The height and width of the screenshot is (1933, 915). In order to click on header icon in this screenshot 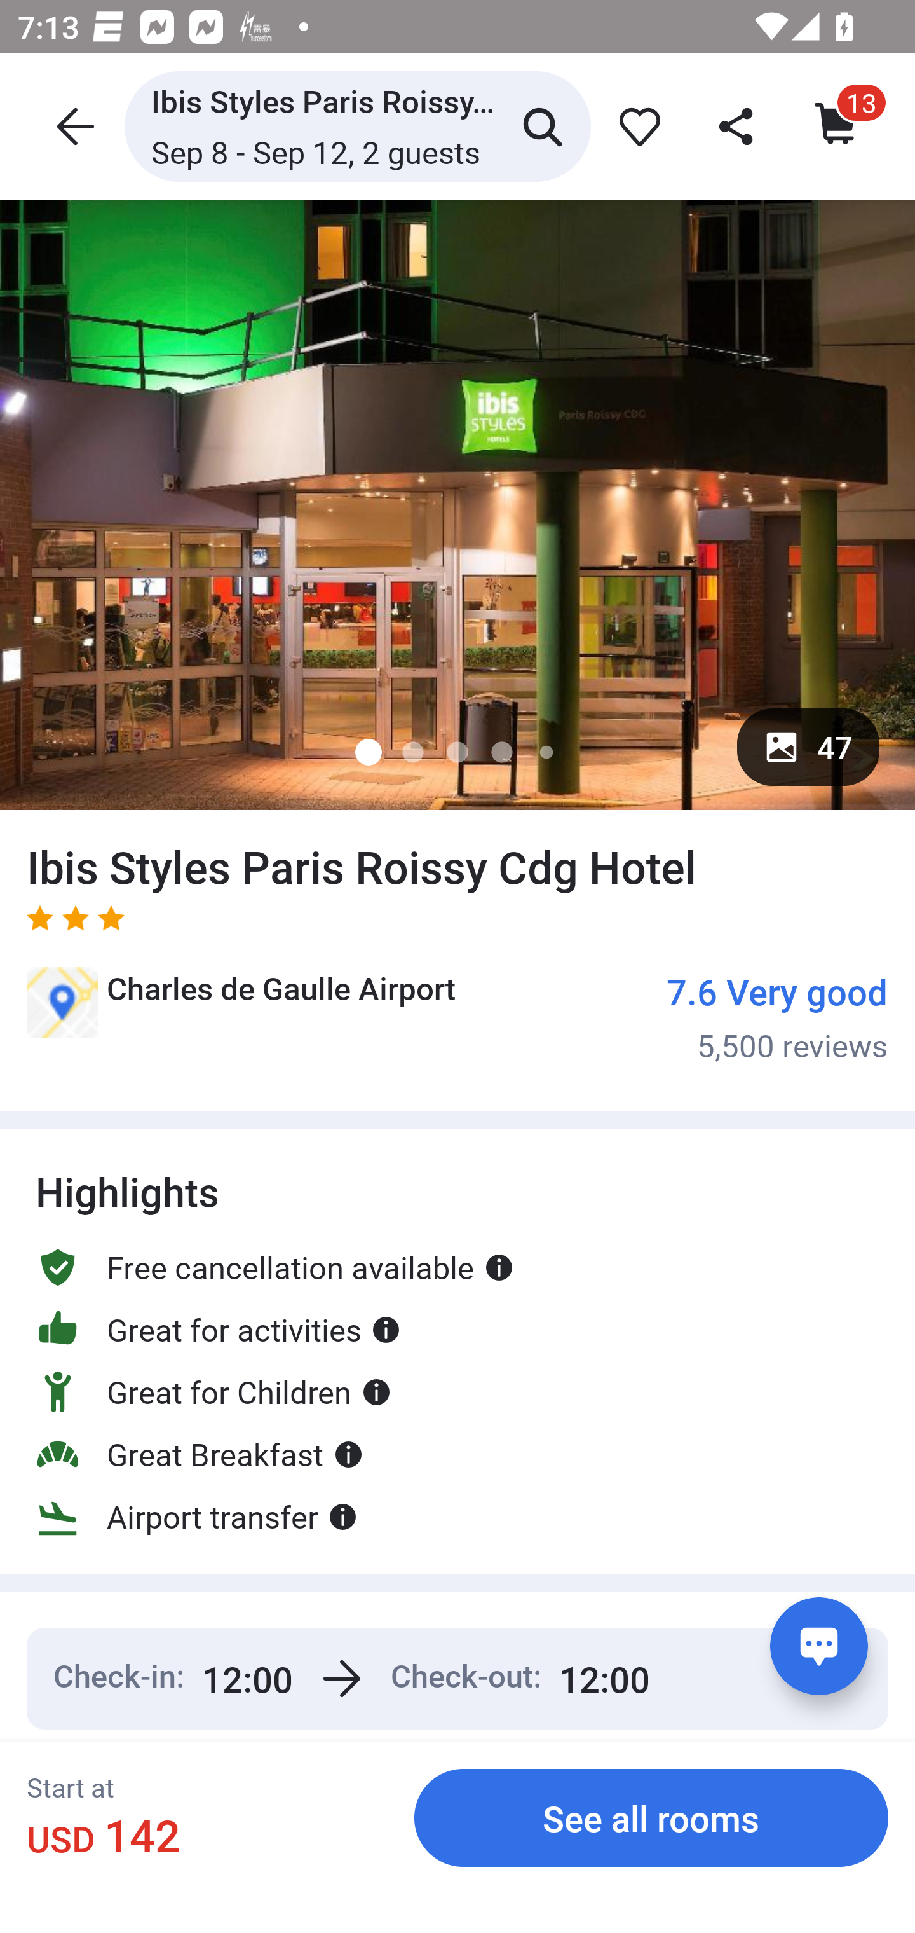, I will do `click(72, 126)`.